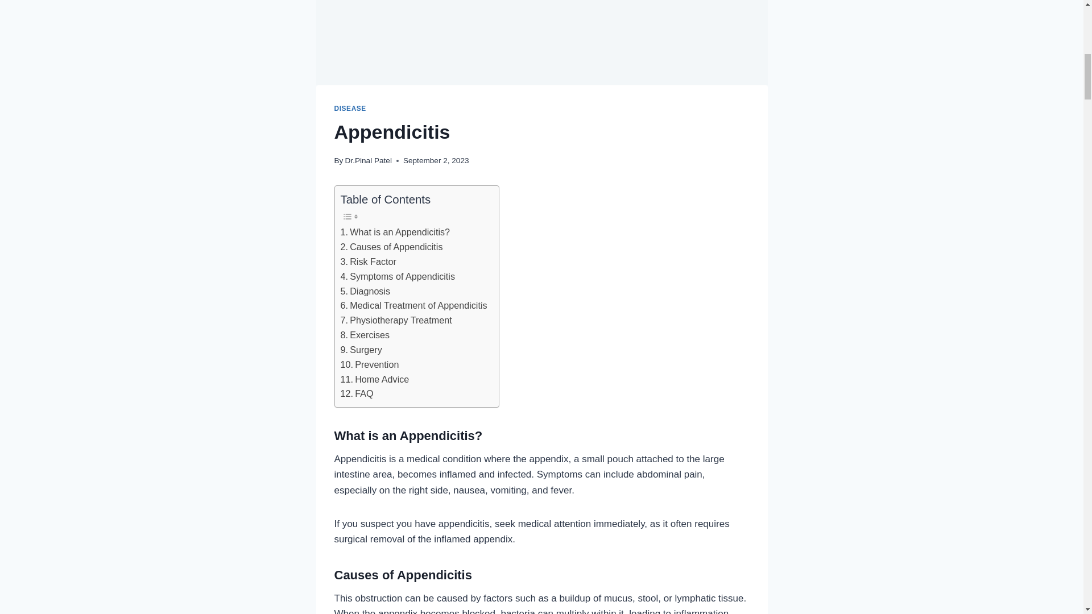  I want to click on Diagnosis, so click(365, 291).